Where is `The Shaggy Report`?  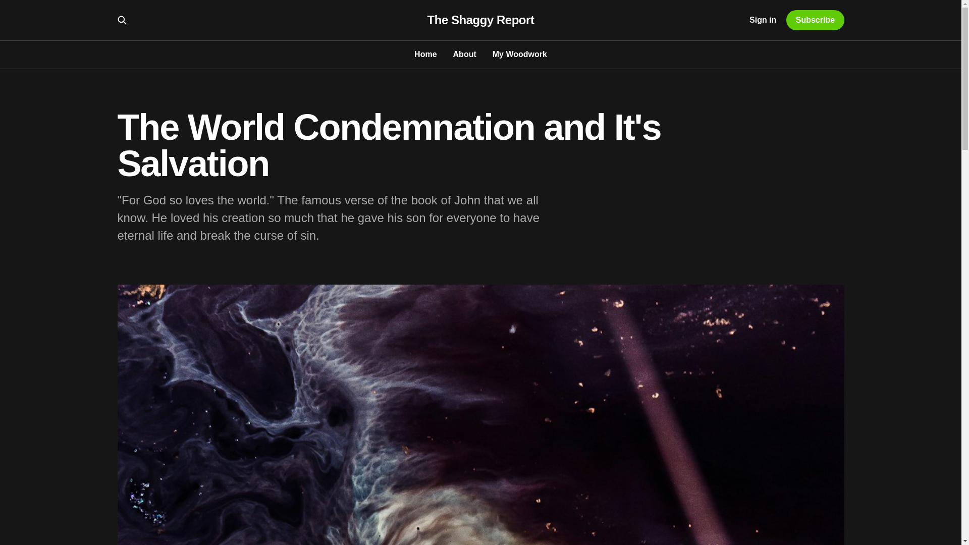 The Shaggy Report is located at coordinates (480, 20).